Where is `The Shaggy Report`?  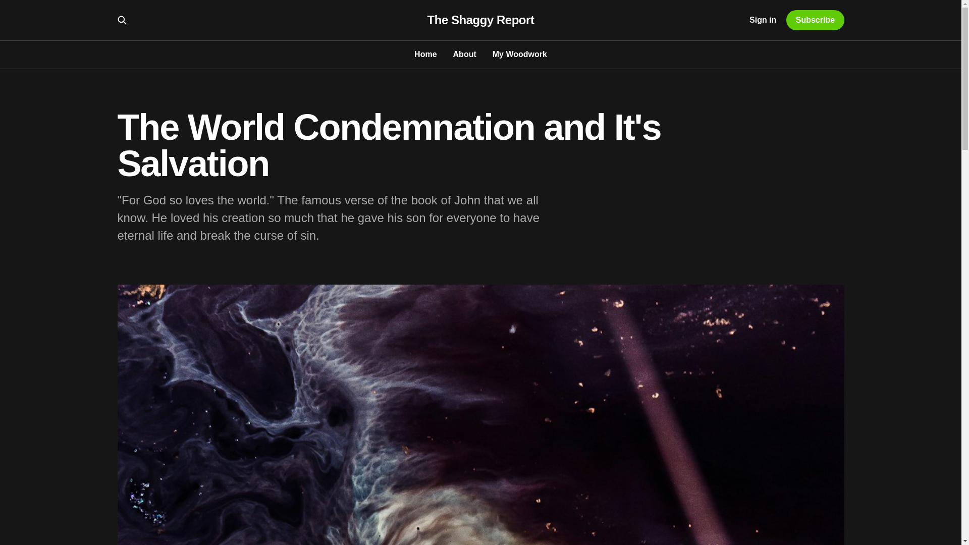 The Shaggy Report is located at coordinates (480, 20).